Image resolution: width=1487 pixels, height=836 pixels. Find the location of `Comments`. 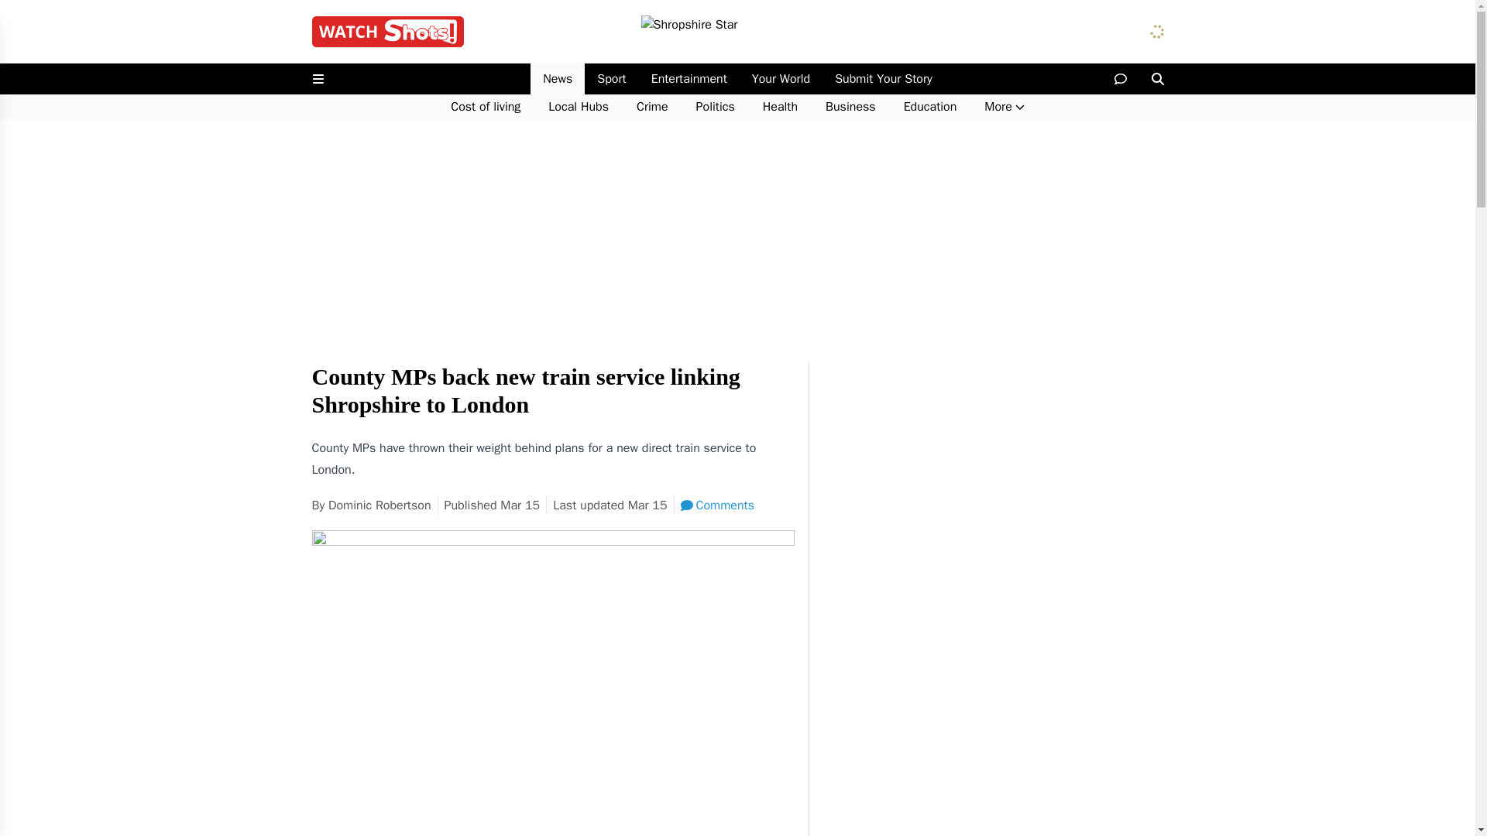

Comments is located at coordinates (717, 505).